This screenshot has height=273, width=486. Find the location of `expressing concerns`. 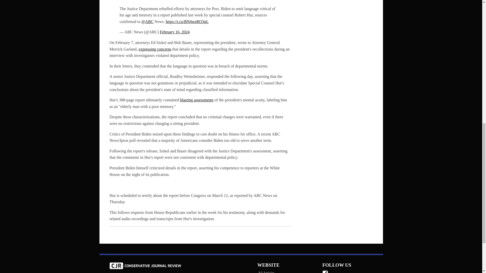

expressing concerns is located at coordinates (155, 49).